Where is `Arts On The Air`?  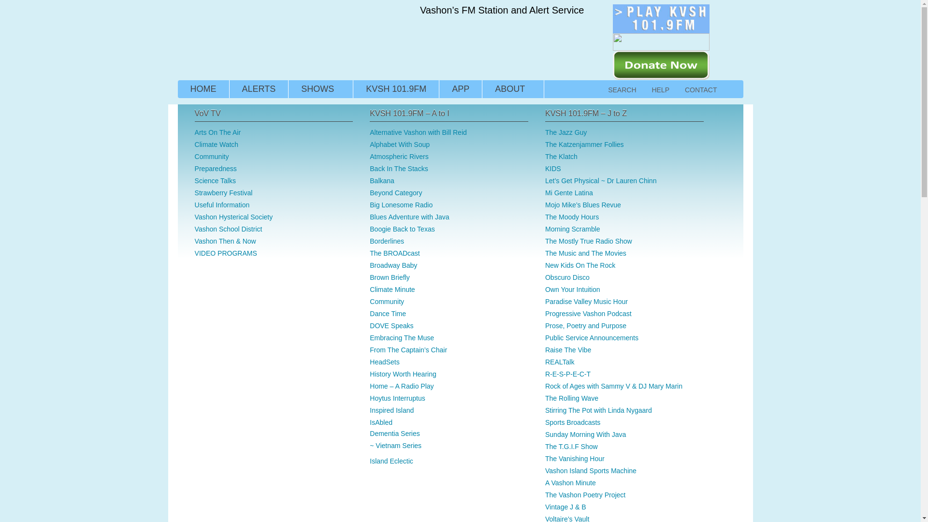
Arts On The Air is located at coordinates (217, 132).